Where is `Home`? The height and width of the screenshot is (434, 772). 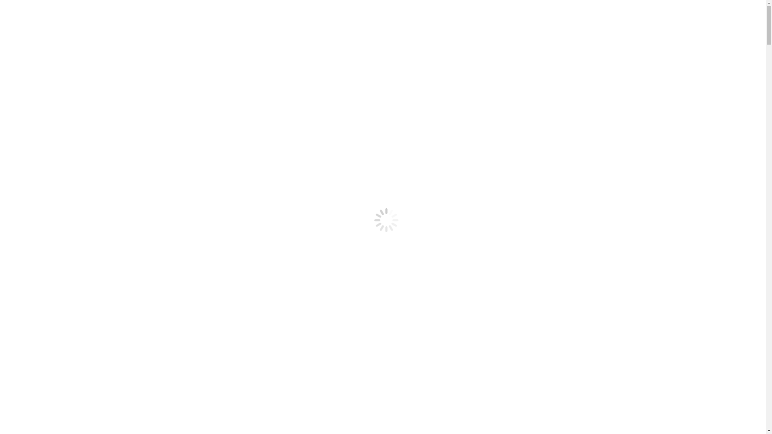 Home is located at coordinates (27, 41).